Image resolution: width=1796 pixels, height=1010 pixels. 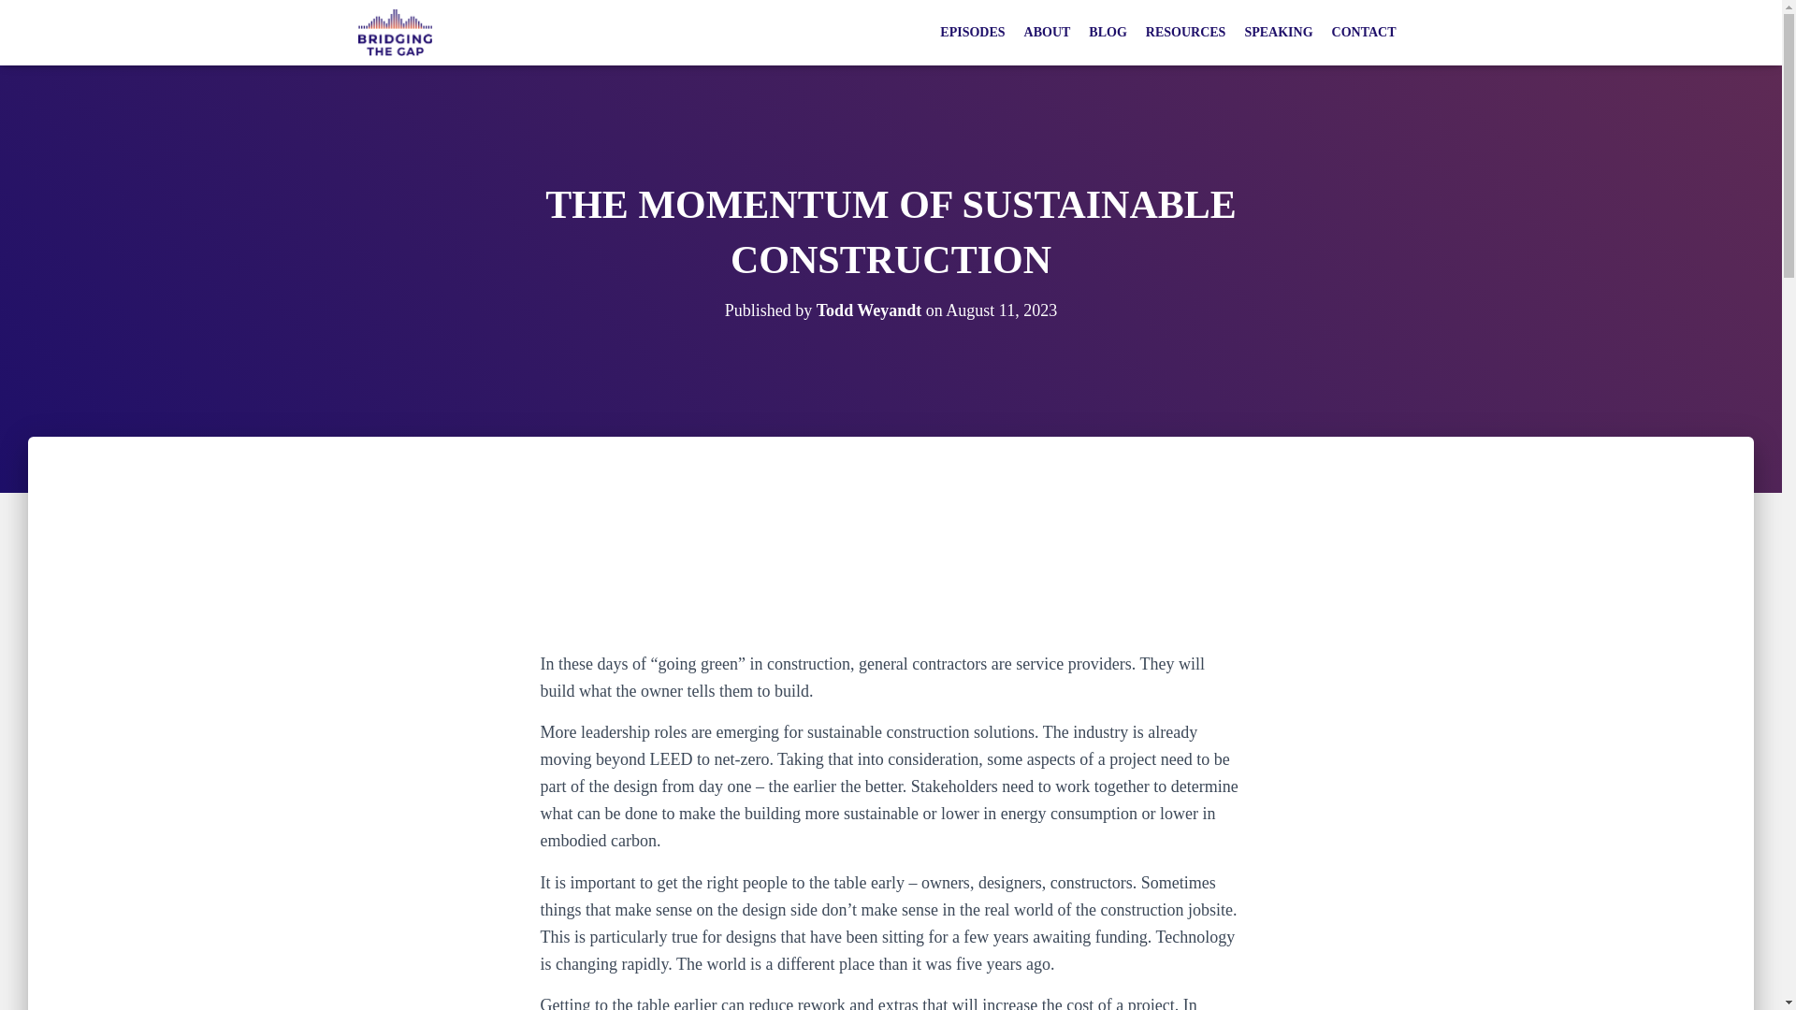 What do you see at coordinates (1048, 33) in the screenshot?
I see `ABOUT` at bounding box center [1048, 33].